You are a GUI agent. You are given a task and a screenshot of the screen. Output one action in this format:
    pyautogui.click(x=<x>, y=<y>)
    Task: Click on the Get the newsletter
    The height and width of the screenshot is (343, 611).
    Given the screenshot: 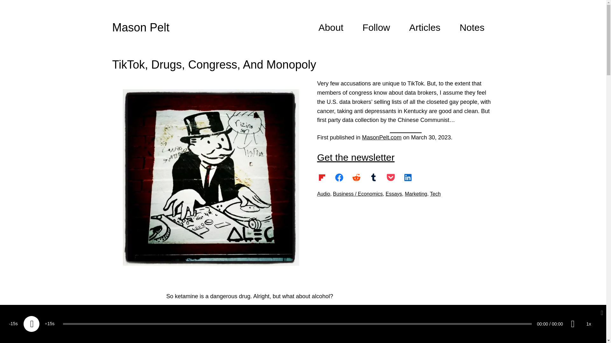 What is the action you would take?
    pyautogui.click(x=355, y=157)
    